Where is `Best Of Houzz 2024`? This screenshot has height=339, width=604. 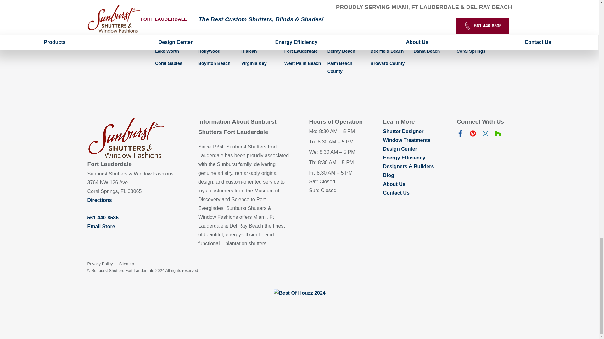 Best Of Houzz 2024 is located at coordinates (299, 293).